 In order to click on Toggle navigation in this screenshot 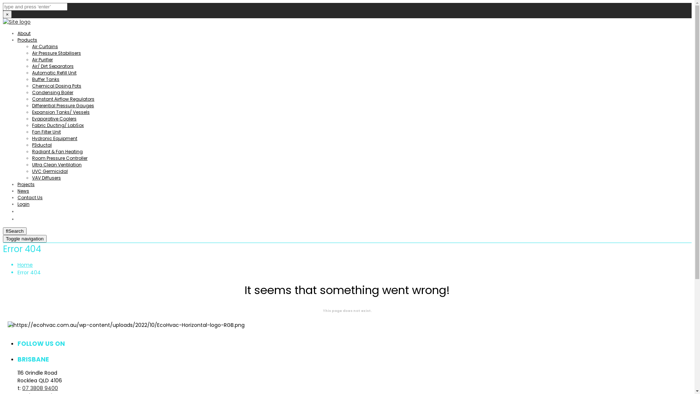, I will do `click(25, 239)`.